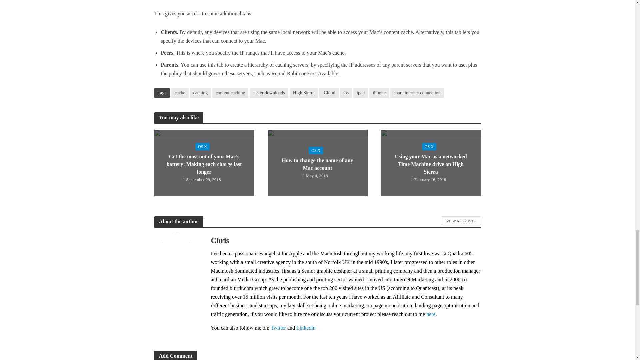  What do you see at coordinates (346, 93) in the screenshot?
I see `ios` at bounding box center [346, 93].